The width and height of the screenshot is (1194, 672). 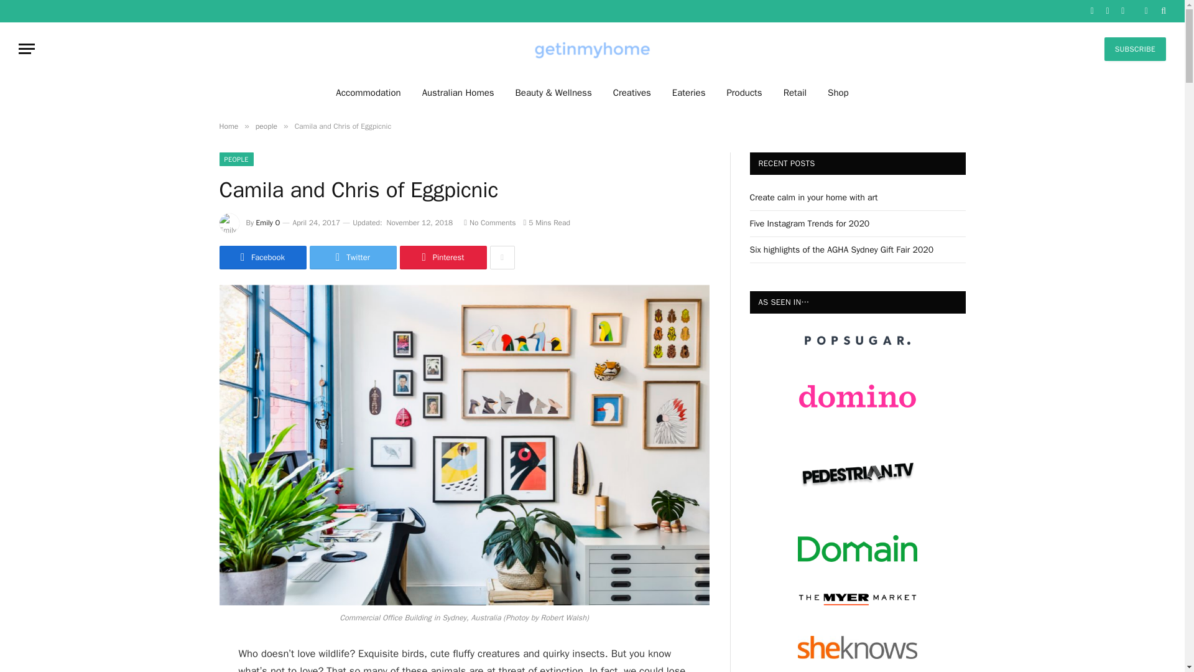 I want to click on Creatives, so click(x=632, y=92).